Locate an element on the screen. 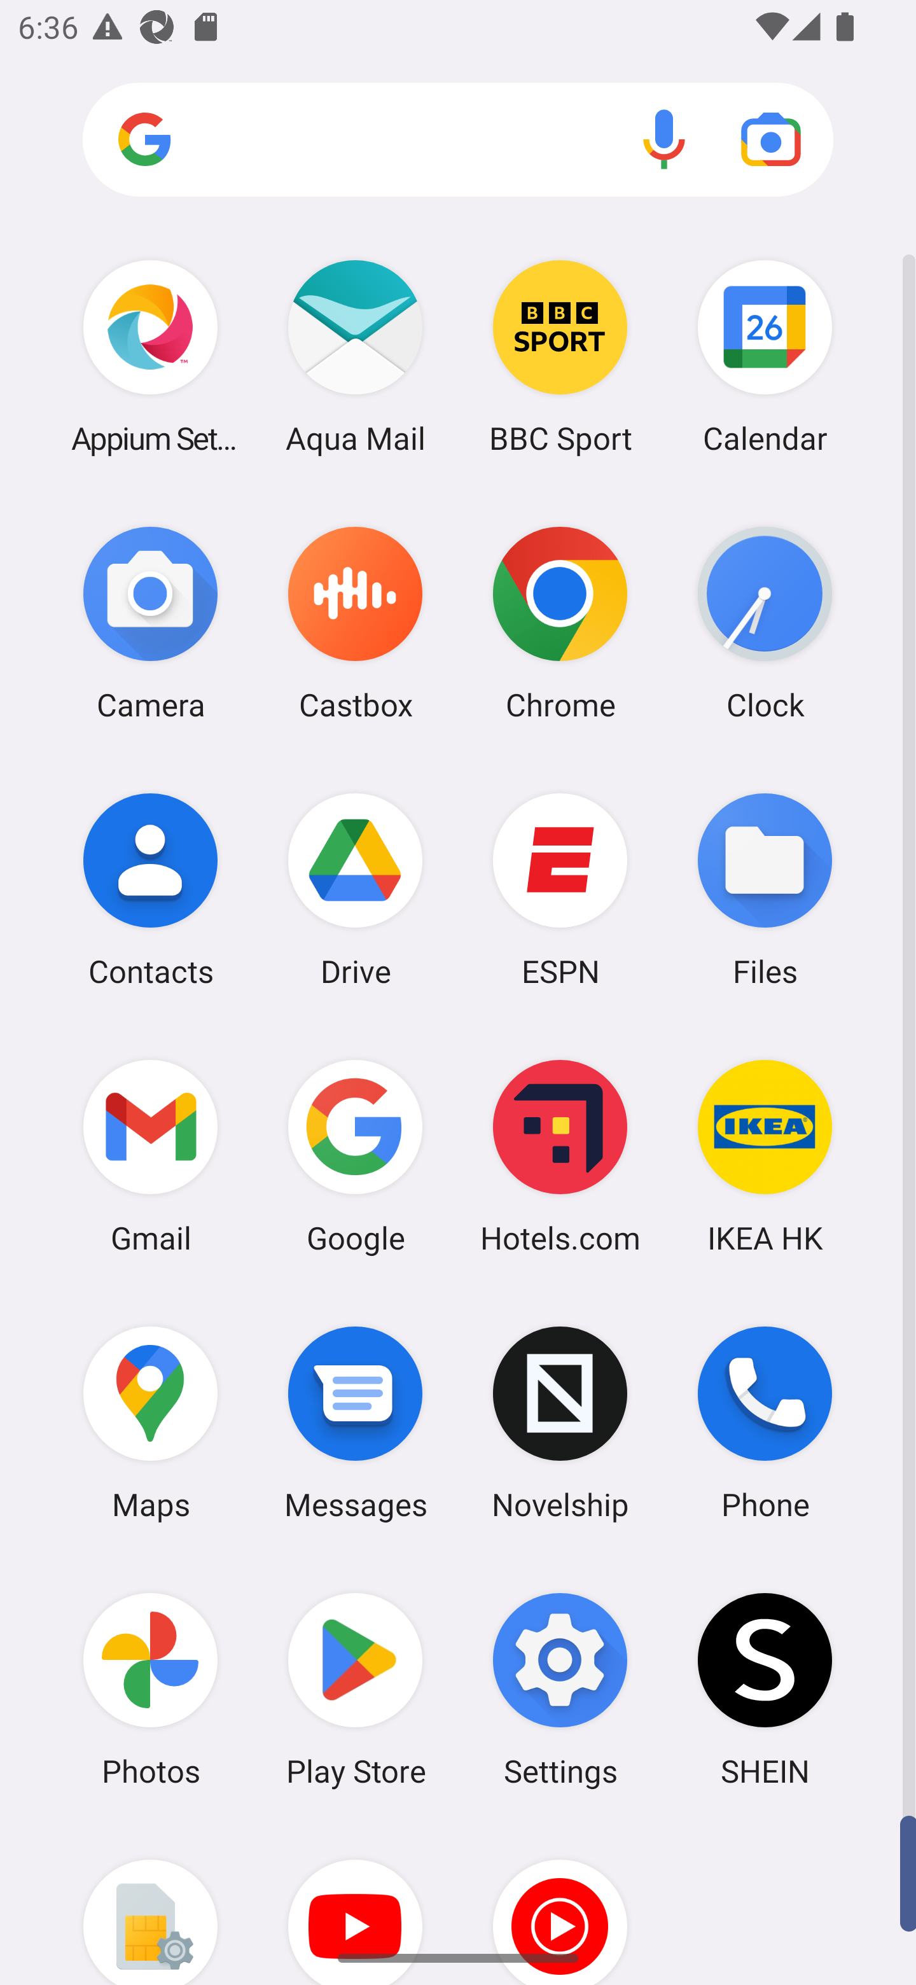 This screenshot has height=1985, width=916. BBC Sport is located at coordinates (560, 356).